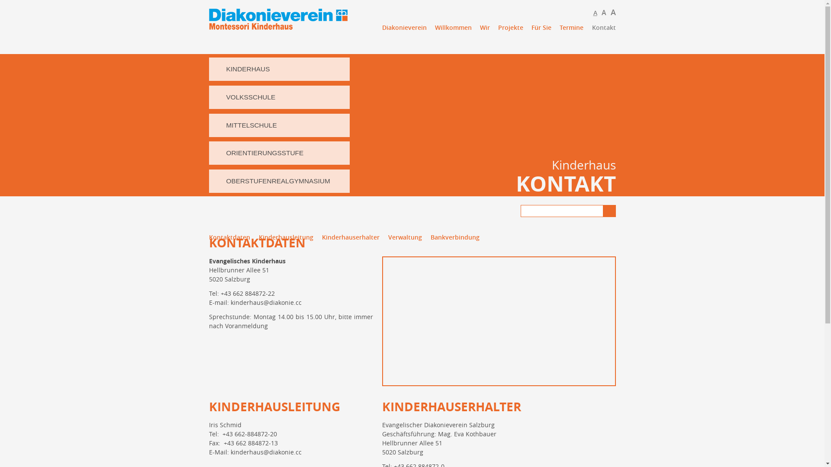 The height and width of the screenshot is (467, 831). Describe the element at coordinates (279, 181) in the screenshot. I see `OBERSTUFENREALGYMNASIUM` at that location.